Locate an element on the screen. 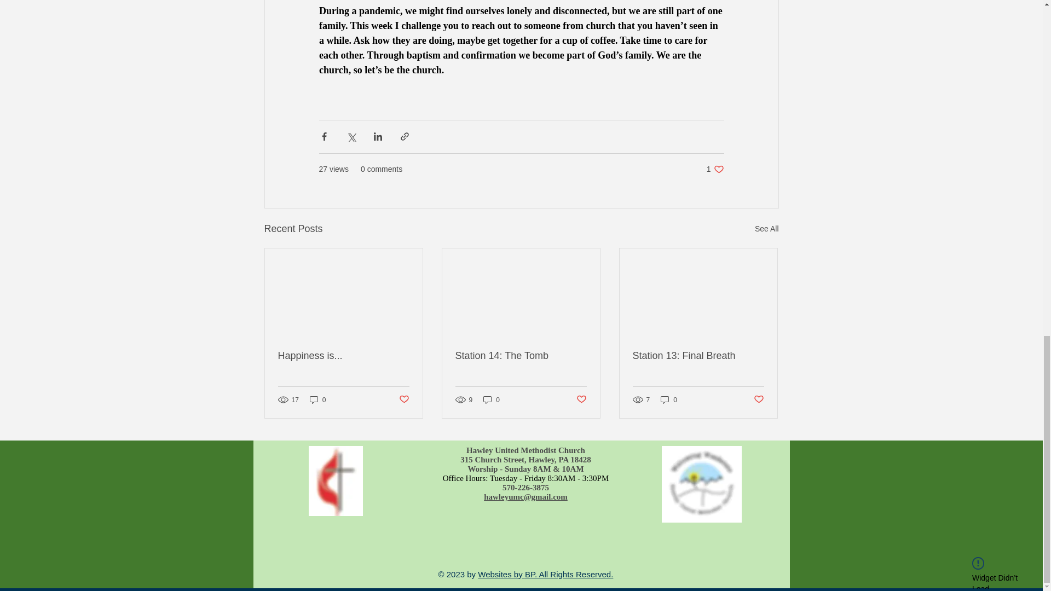  0 is located at coordinates (521, 356).